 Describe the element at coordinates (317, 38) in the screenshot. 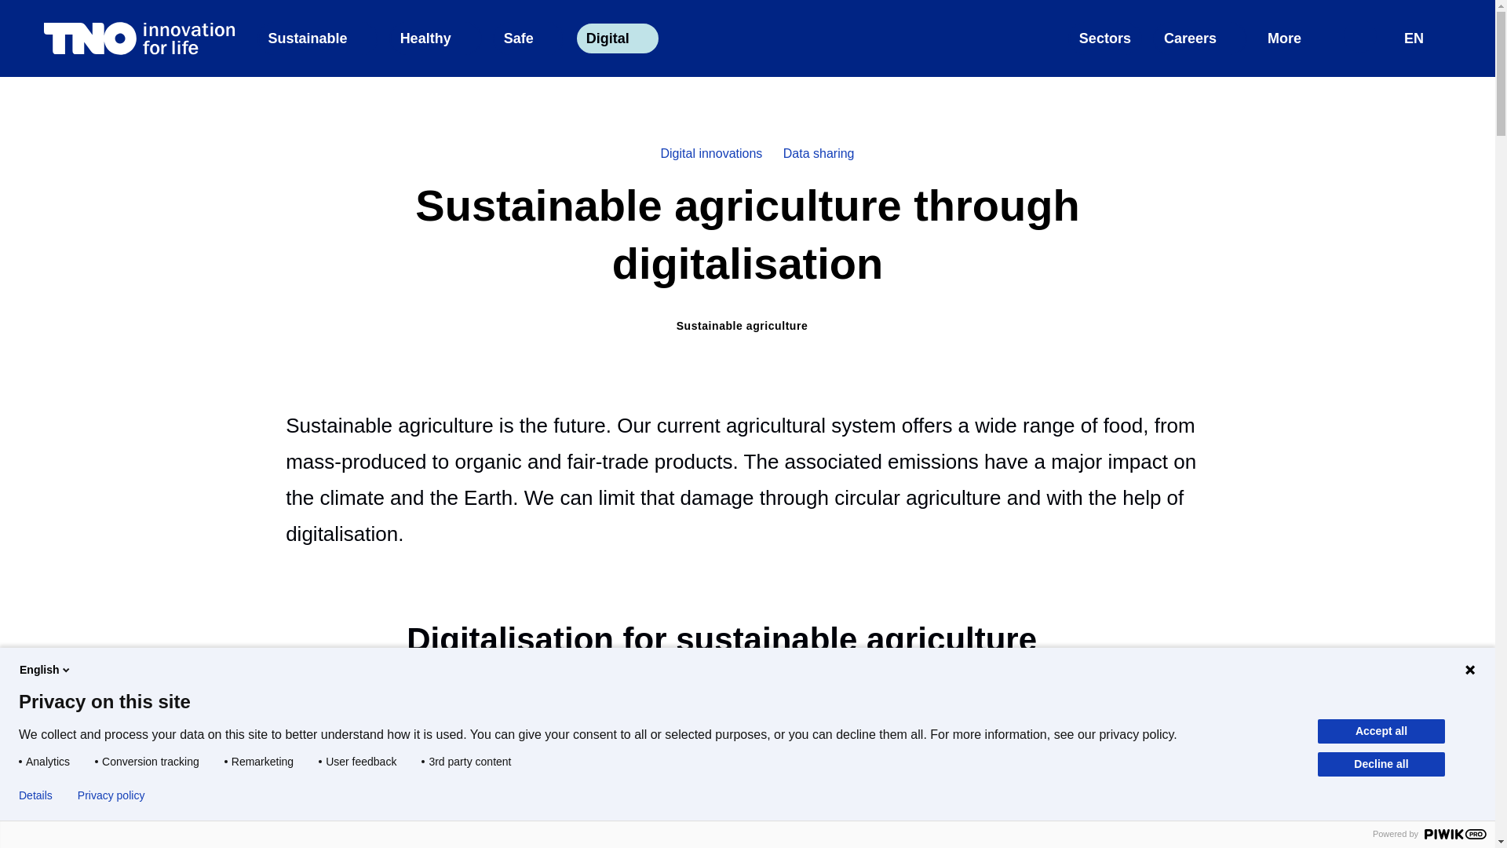

I see `Sustainable` at that location.